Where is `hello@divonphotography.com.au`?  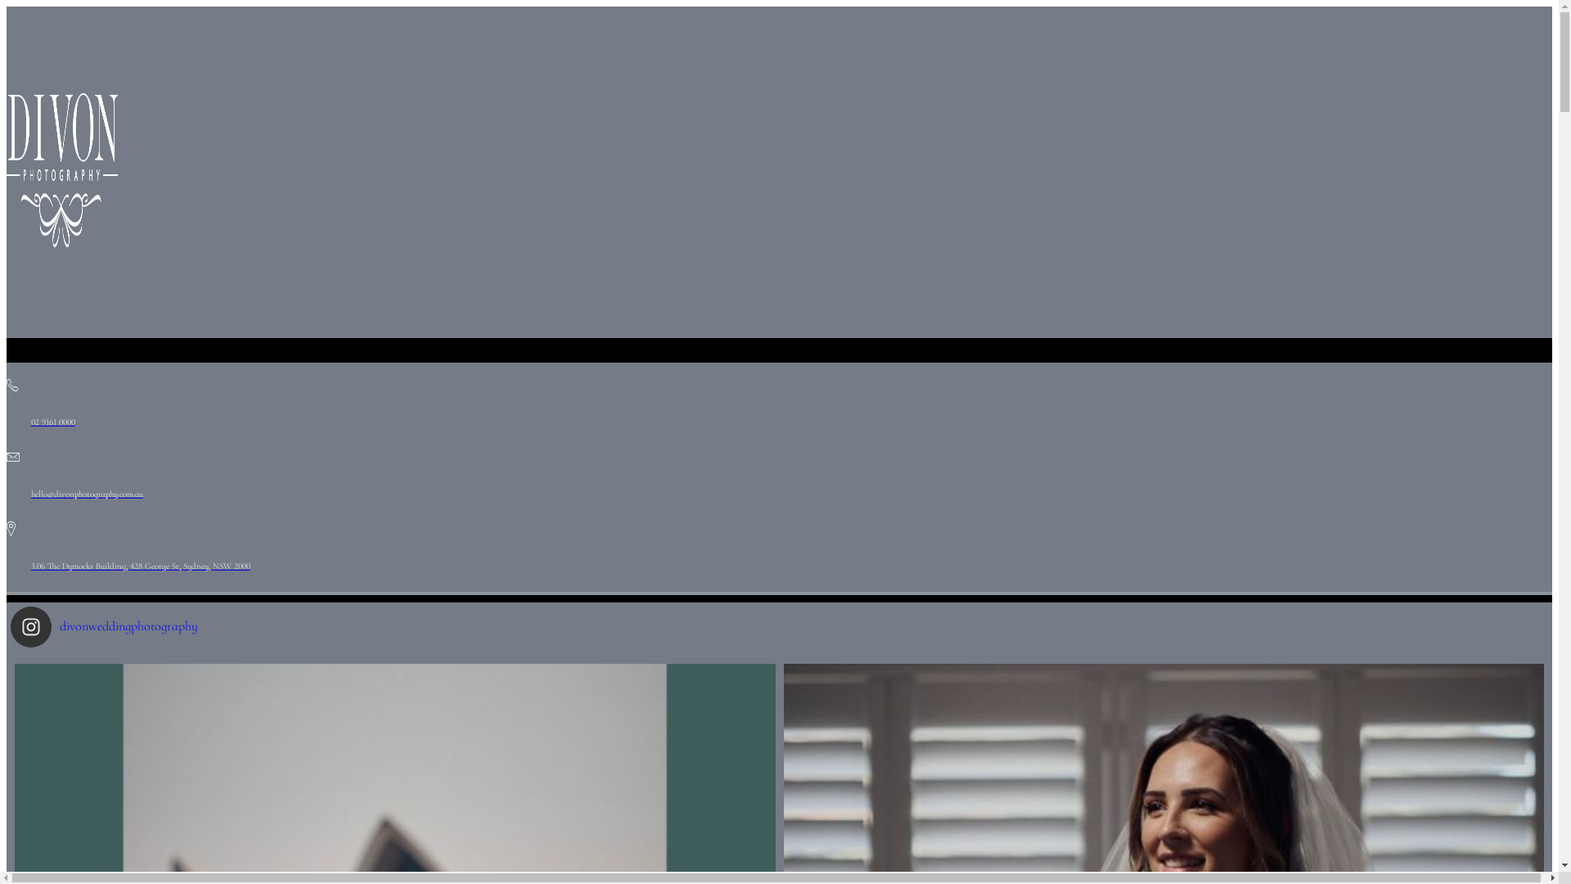
hello@divonphotography.com.au is located at coordinates (779, 473).